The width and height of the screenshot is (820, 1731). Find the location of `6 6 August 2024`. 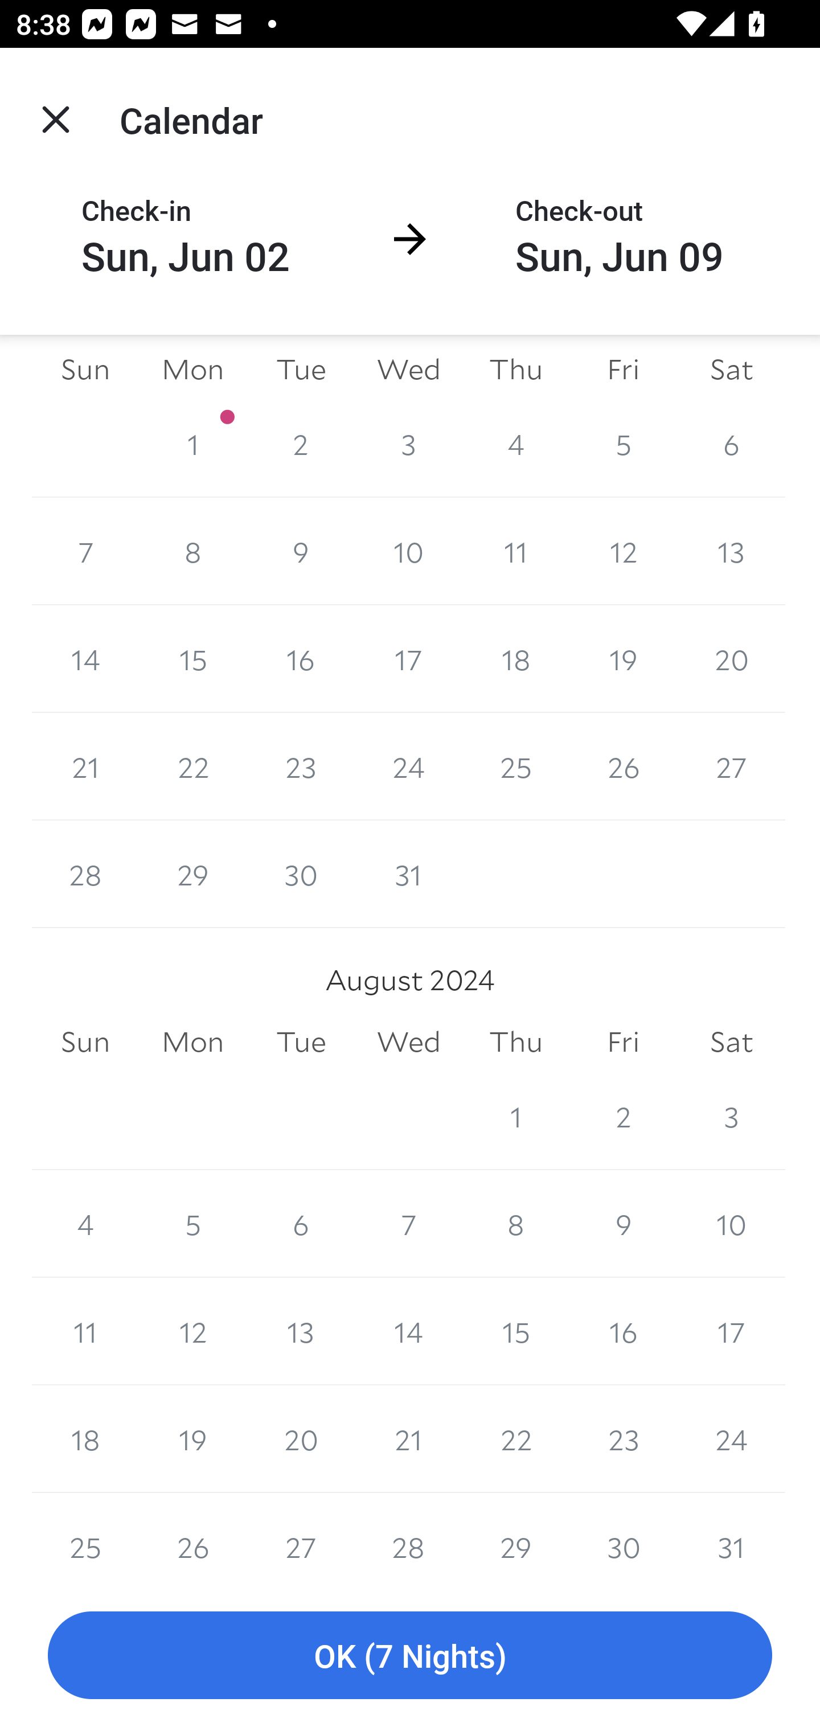

6 6 August 2024 is located at coordinates (301, 1224).